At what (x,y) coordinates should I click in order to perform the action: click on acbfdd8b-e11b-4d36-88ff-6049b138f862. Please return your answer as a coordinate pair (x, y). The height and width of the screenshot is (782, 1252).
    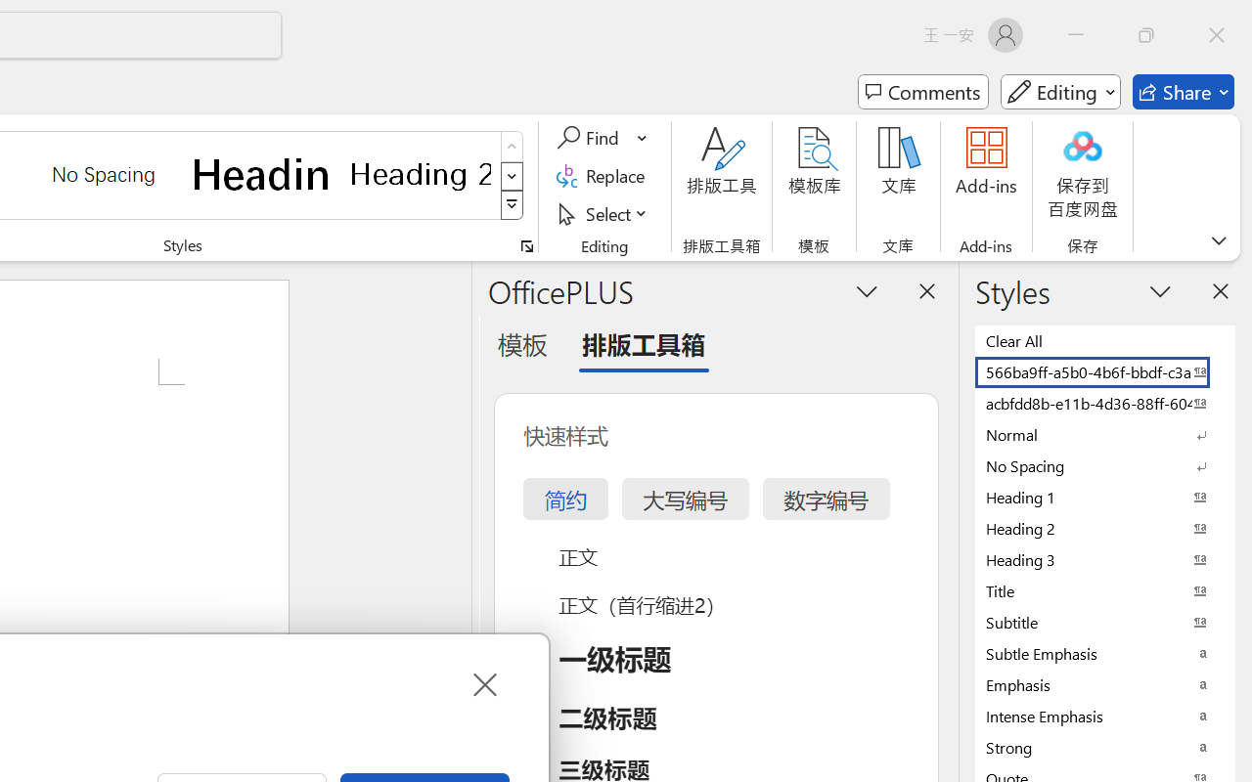
    Looking at the image, I should click on (1105, 403).